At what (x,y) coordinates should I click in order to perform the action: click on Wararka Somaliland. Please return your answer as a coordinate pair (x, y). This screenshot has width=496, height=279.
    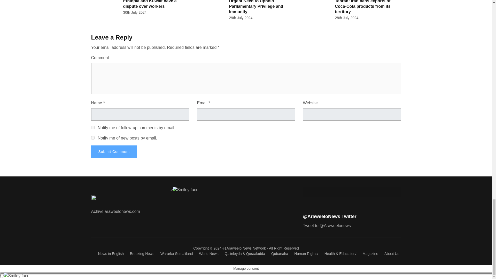
    Looking at the image, I should click on (176, 254).